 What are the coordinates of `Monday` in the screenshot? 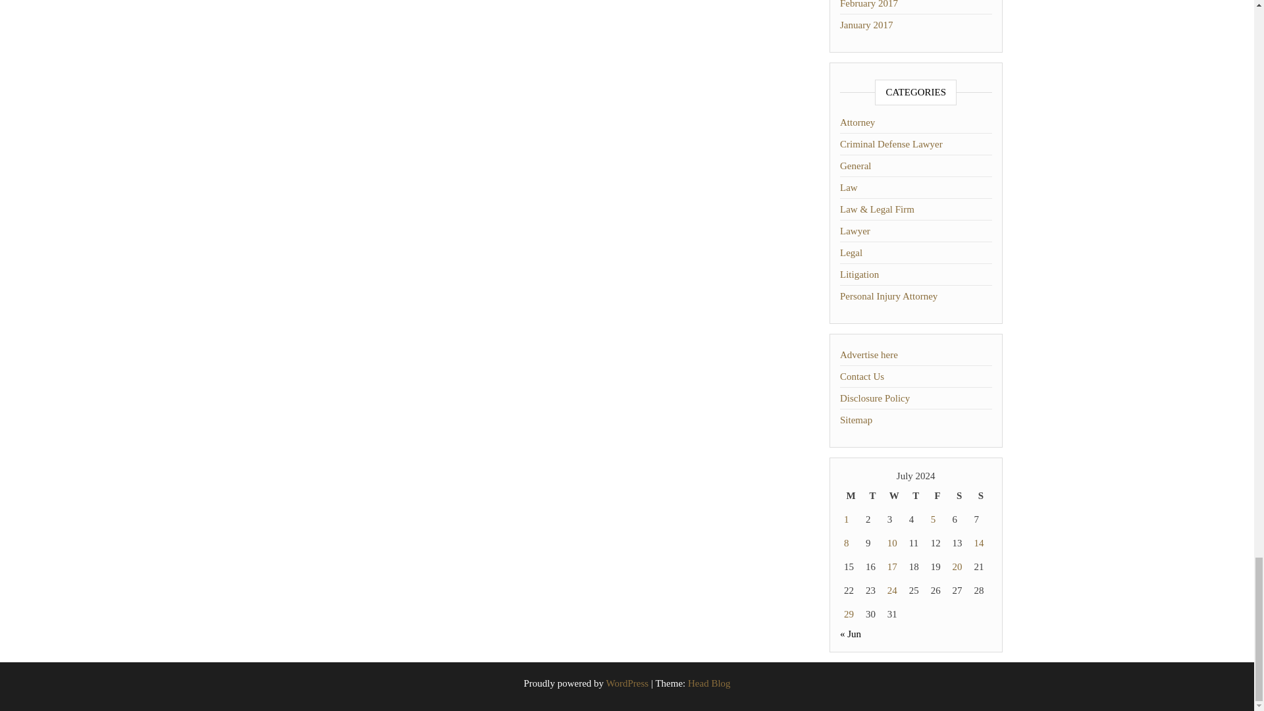 It's located at (851, 496).